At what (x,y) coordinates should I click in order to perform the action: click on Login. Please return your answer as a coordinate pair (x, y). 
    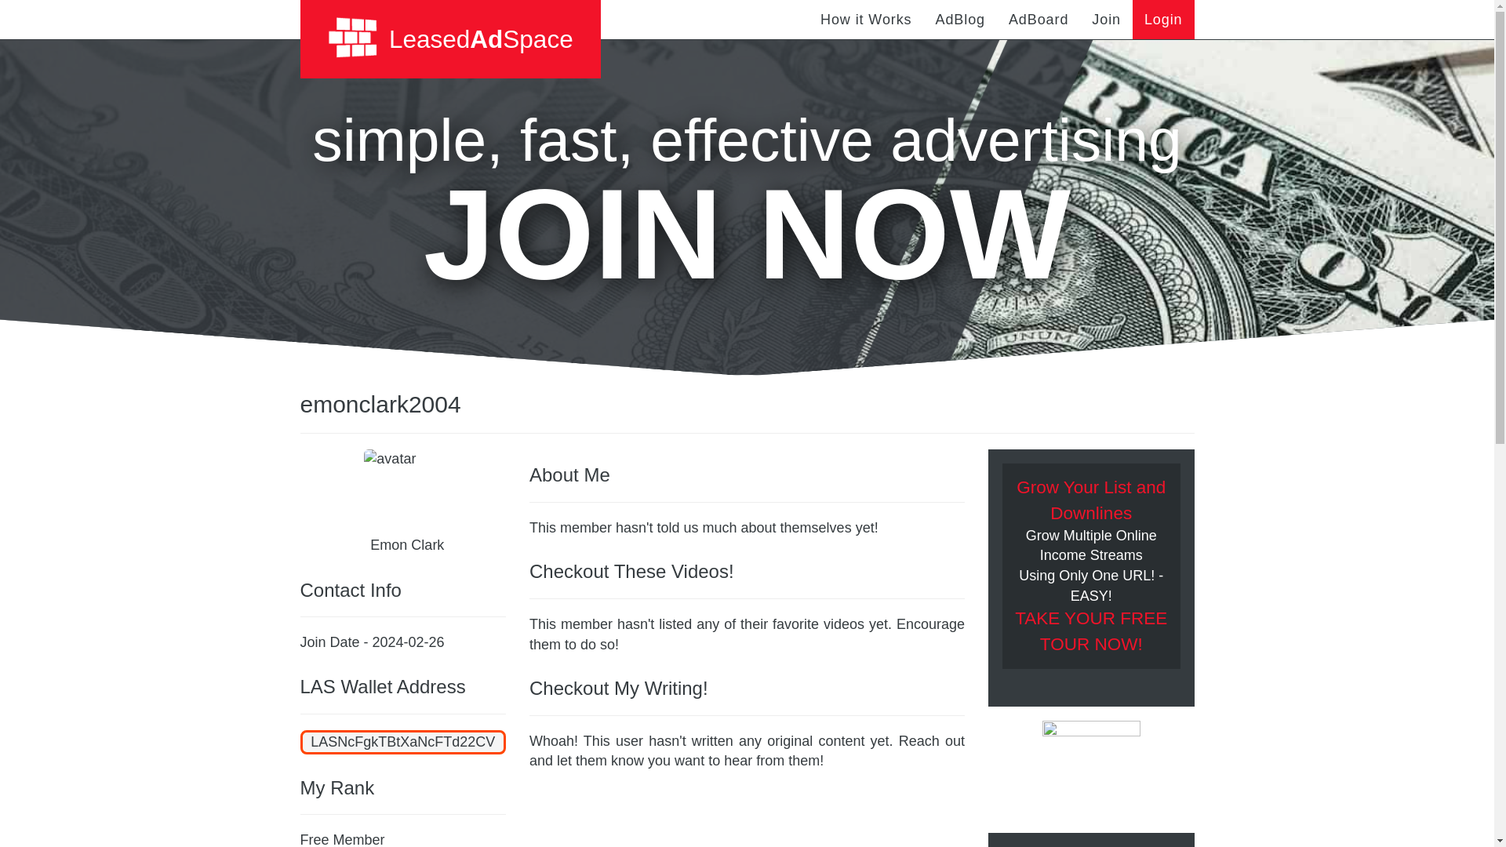
    Looking at the image, I should click on (1162, 19).